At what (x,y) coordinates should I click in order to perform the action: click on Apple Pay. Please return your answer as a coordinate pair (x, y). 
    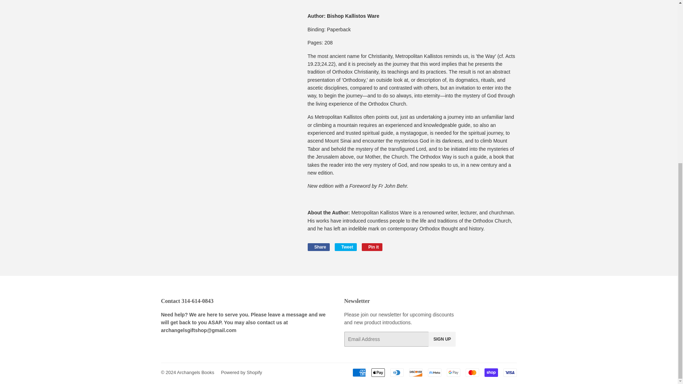
    Looking at the image, I should click on (378, 372).